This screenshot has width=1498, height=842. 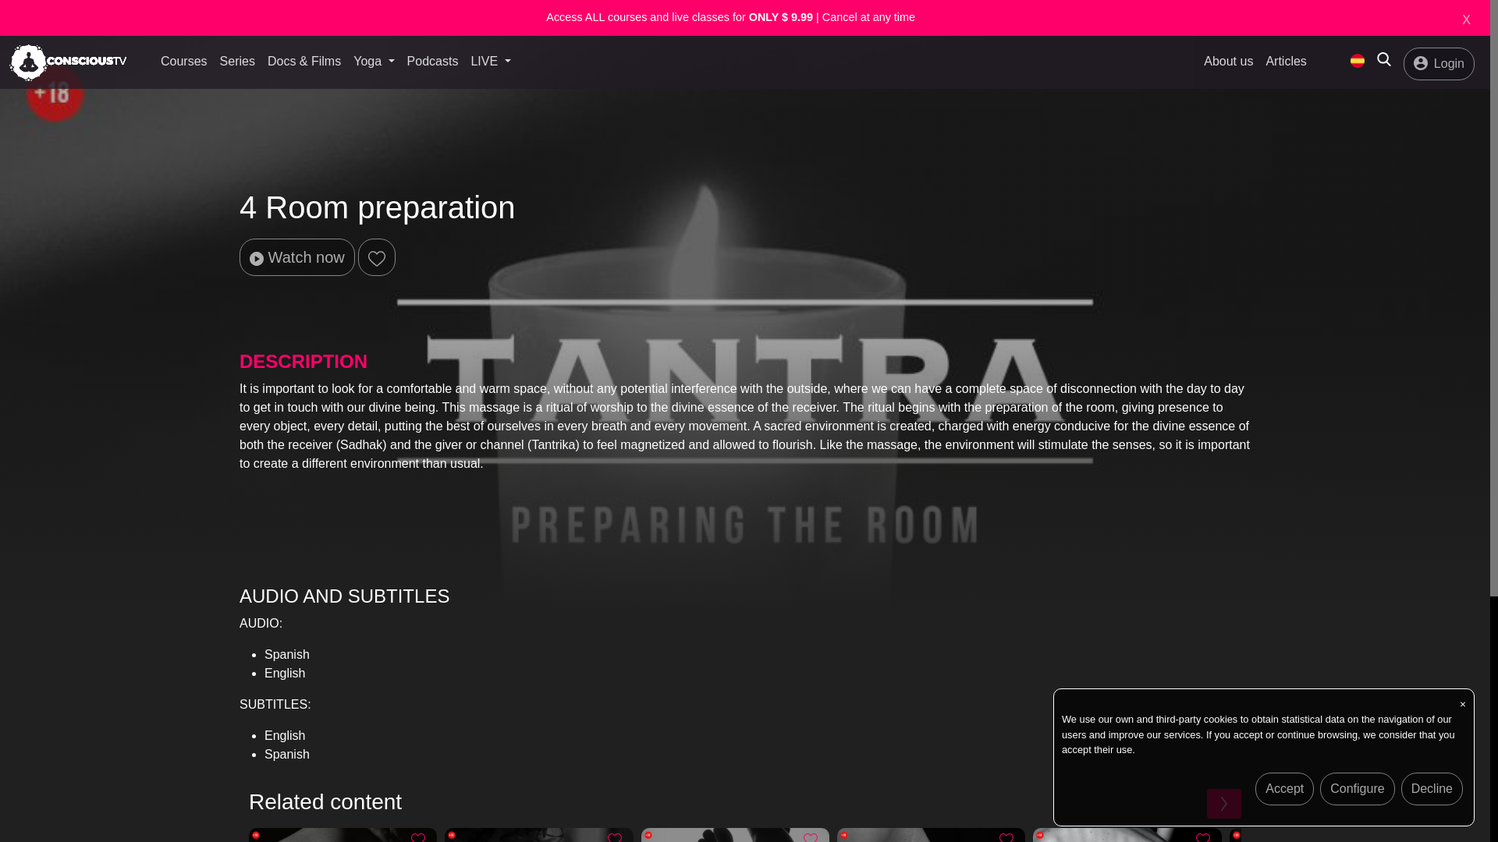 What do you see at coordinates (810, 837) in the screenshot?
I see `Add to favorites` at bounding box center [810, 837].